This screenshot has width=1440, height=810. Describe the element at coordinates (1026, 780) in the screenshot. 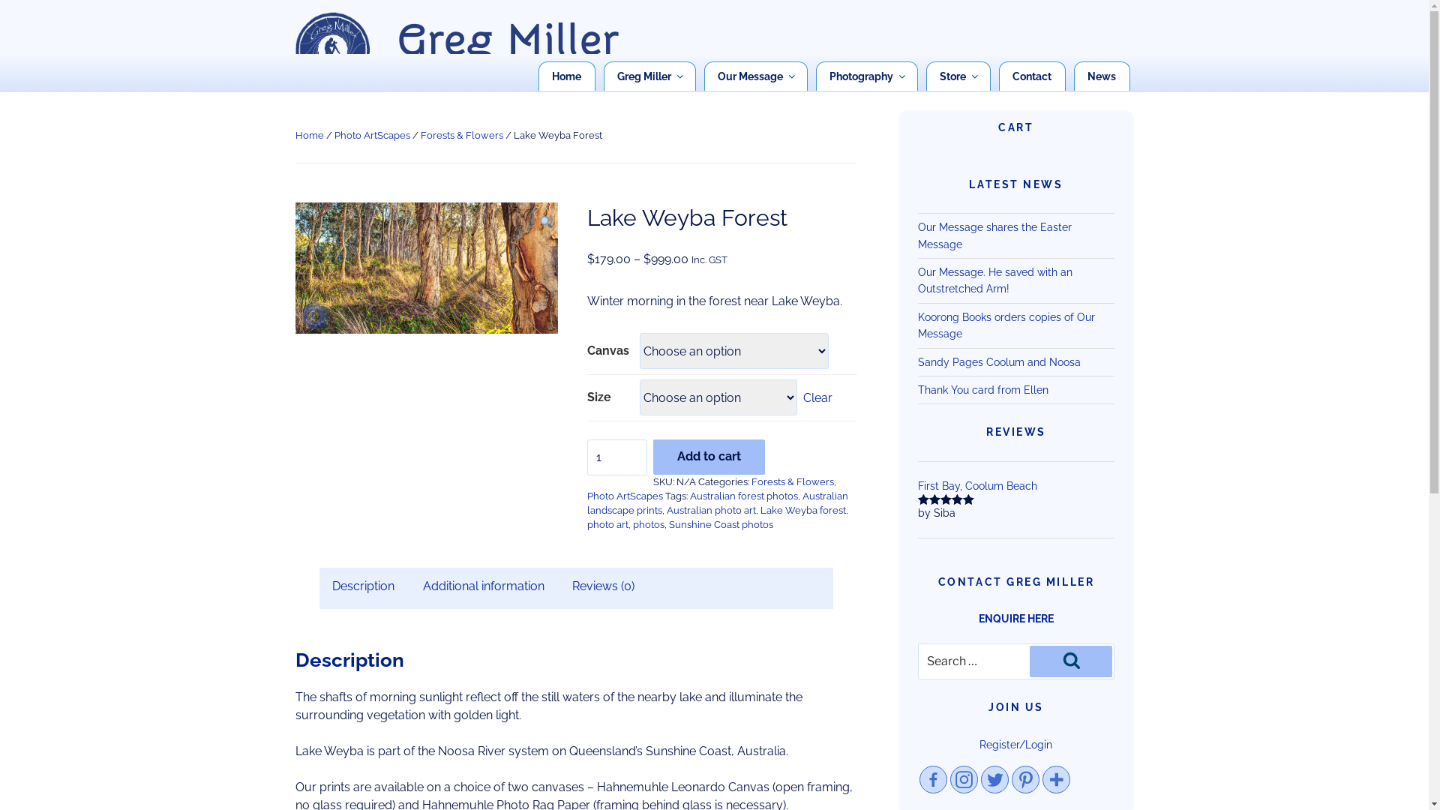

I see `Pinterest` at that location.